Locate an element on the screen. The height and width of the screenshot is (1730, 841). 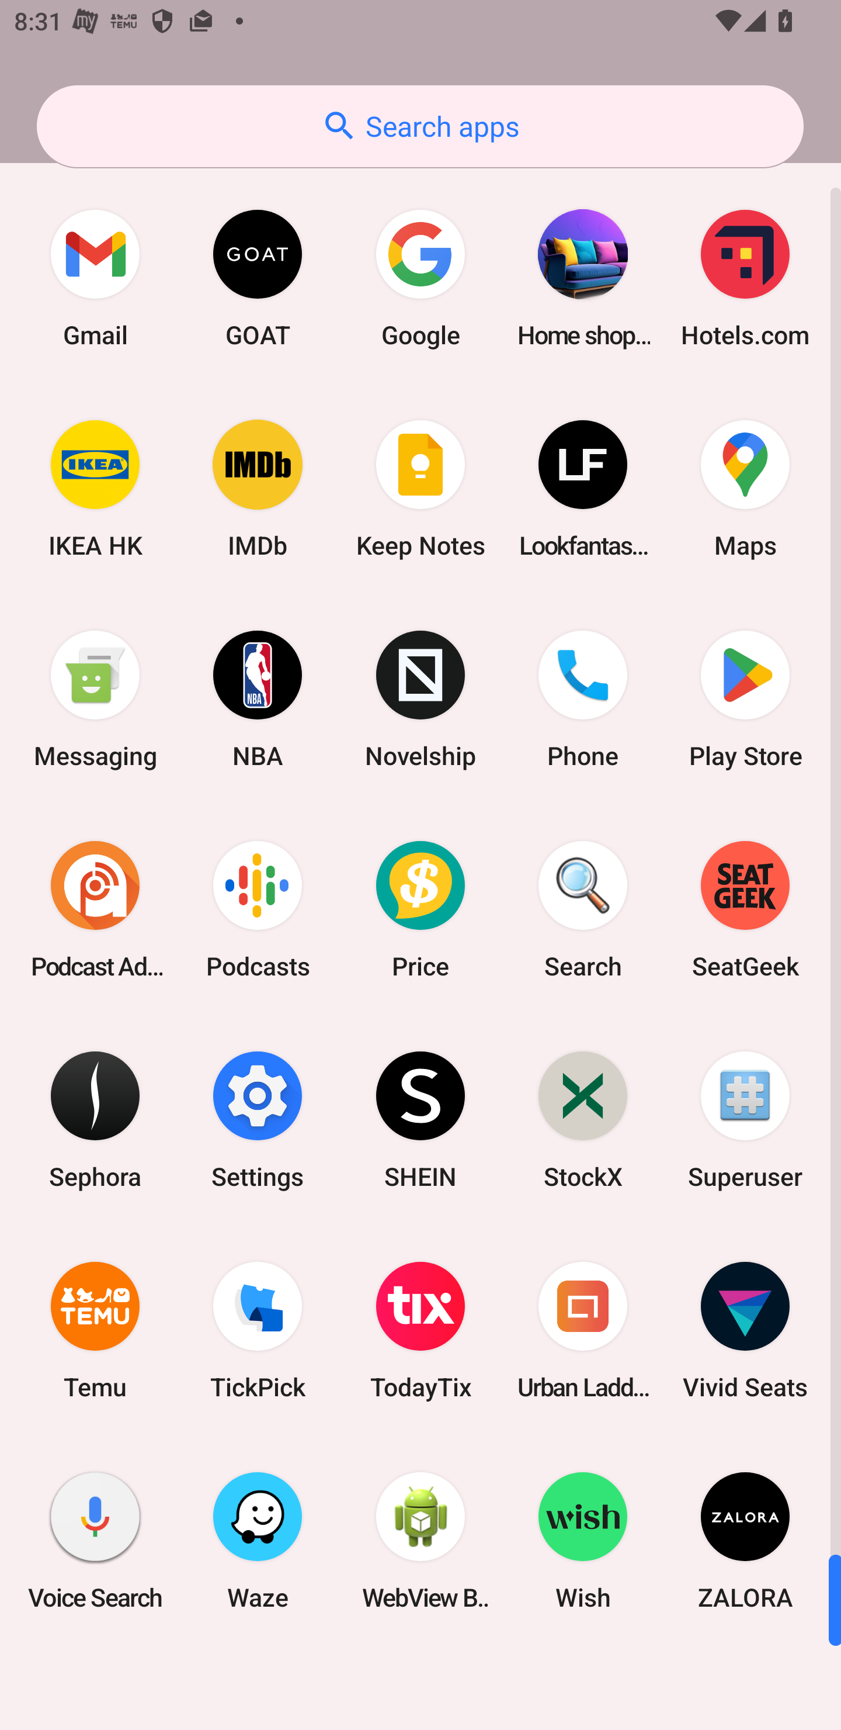
SHEIN is located at coordinates (420, 1119).